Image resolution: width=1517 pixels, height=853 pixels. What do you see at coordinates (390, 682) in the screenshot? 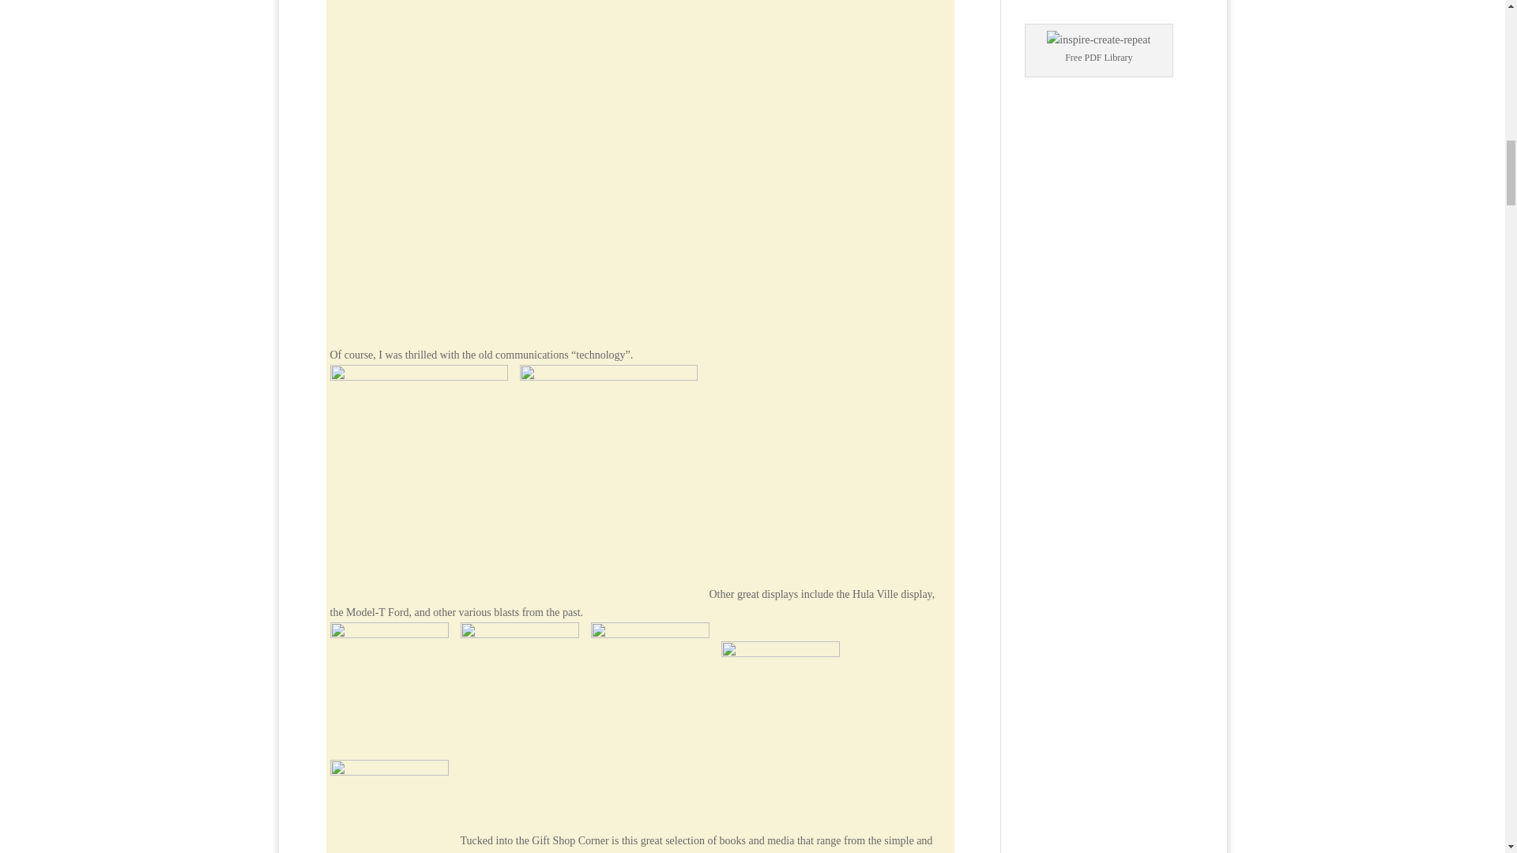
I see `Hula Ville` at bounding box center [390, 682].